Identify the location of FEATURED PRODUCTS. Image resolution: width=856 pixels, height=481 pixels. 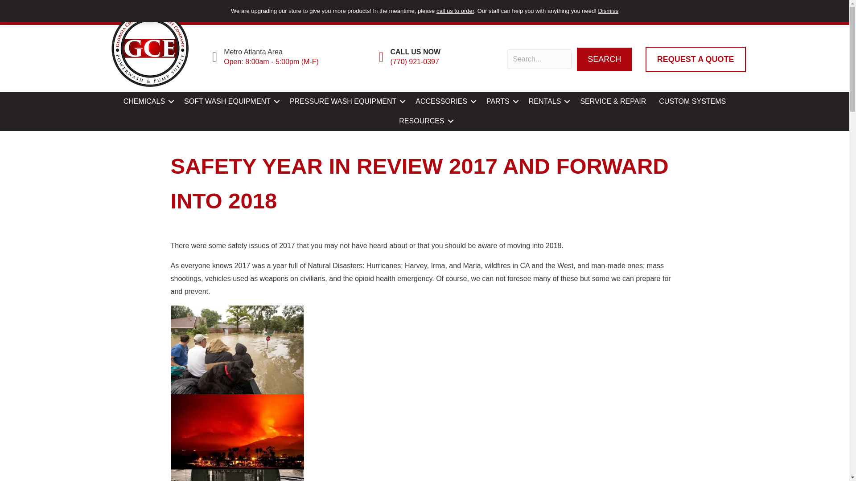
(308, 12).